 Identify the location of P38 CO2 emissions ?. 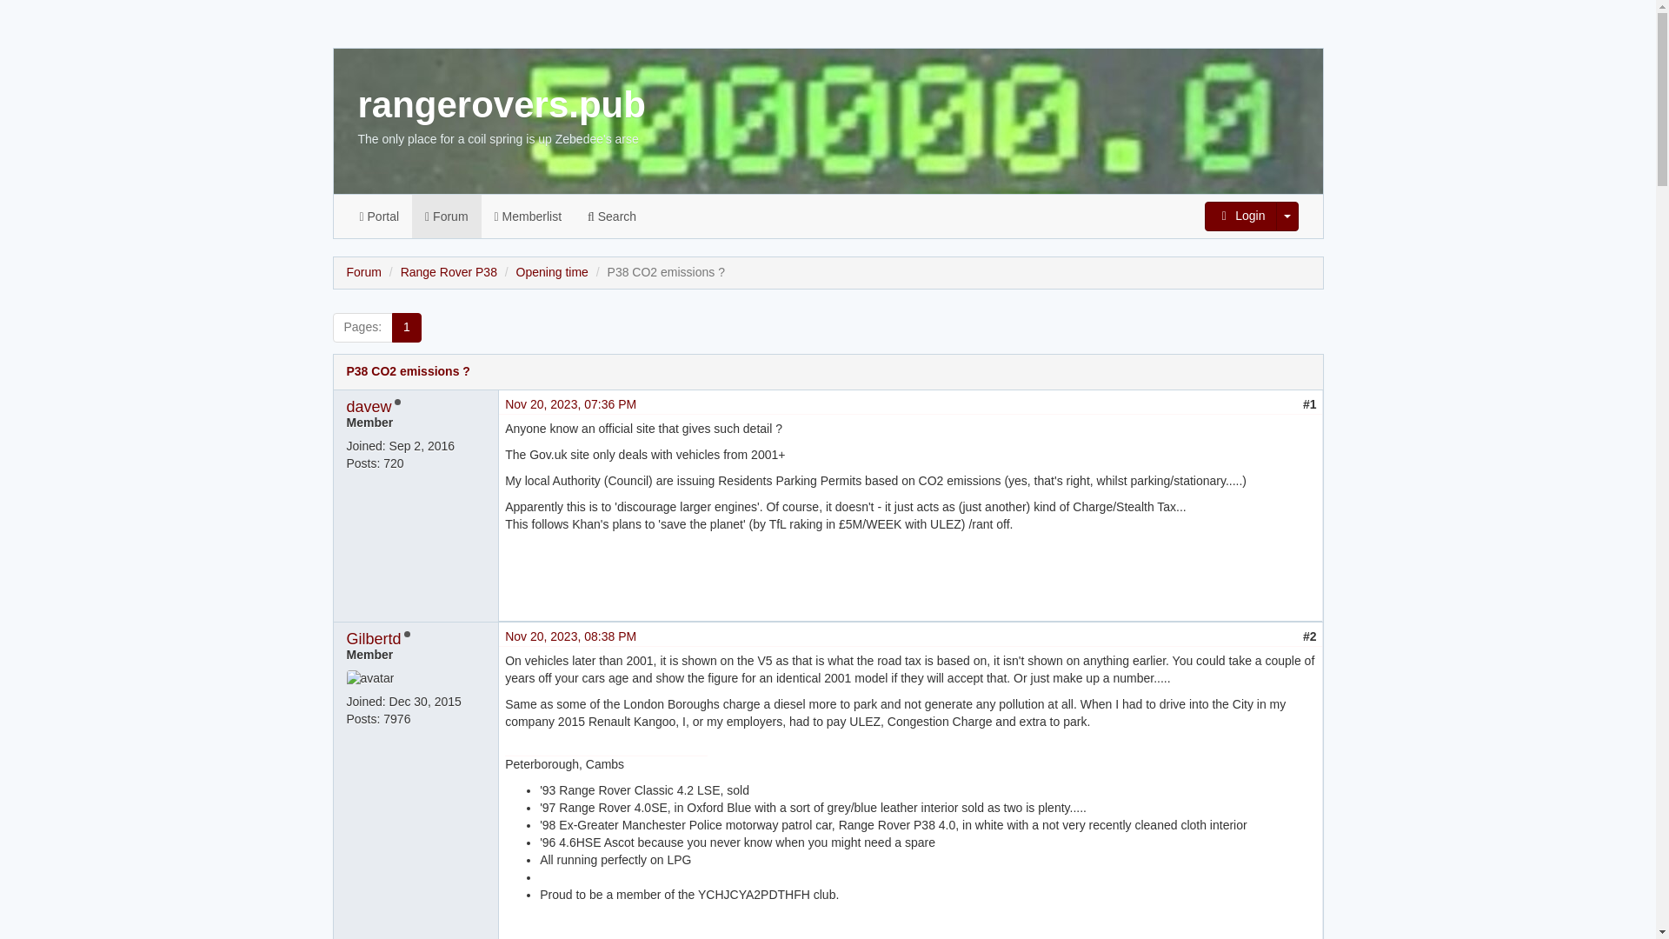
(407, 371).